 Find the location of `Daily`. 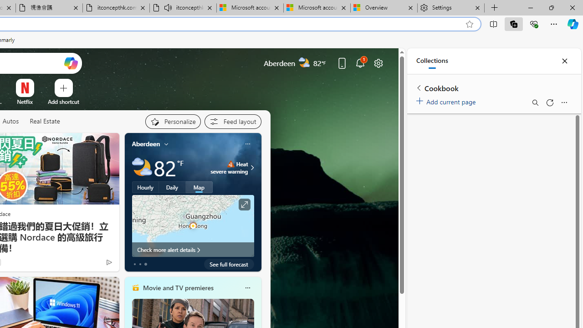

Daily is located at coordinates (172, 187).